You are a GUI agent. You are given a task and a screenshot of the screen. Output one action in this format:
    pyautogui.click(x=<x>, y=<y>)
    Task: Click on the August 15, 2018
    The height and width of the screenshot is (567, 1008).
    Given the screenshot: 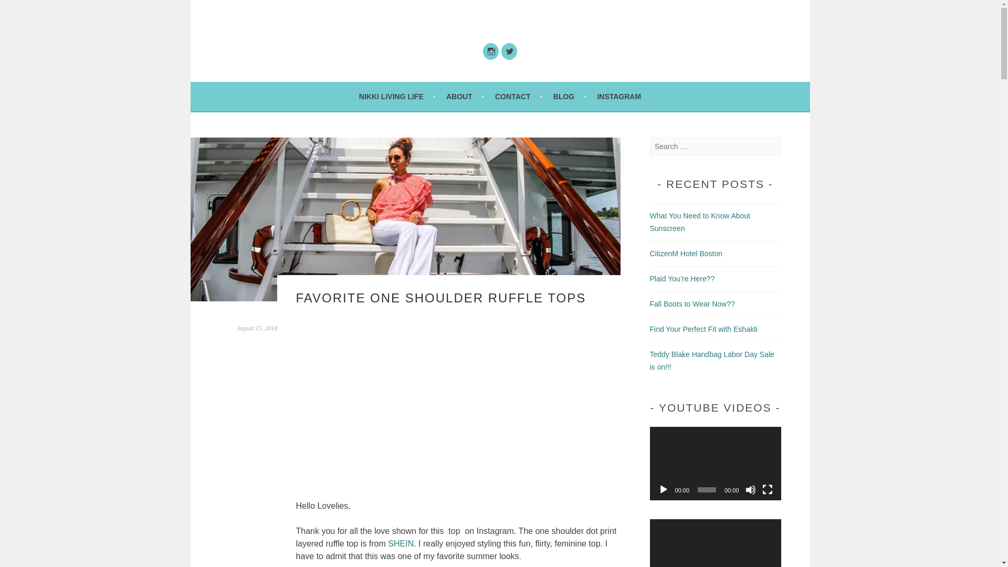 What is the action you would take?
    pyautogui.click(x=256, y=328)
    